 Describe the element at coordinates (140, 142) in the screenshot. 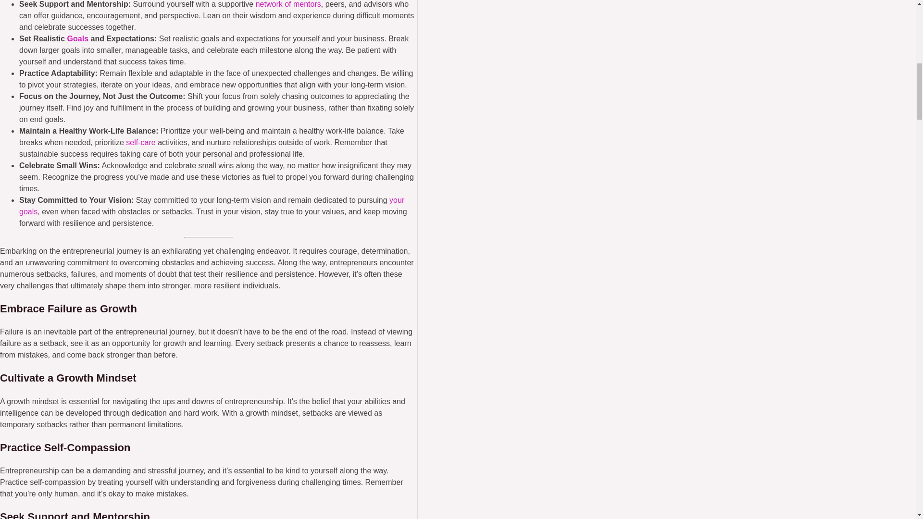

I see `self-care` at that location.